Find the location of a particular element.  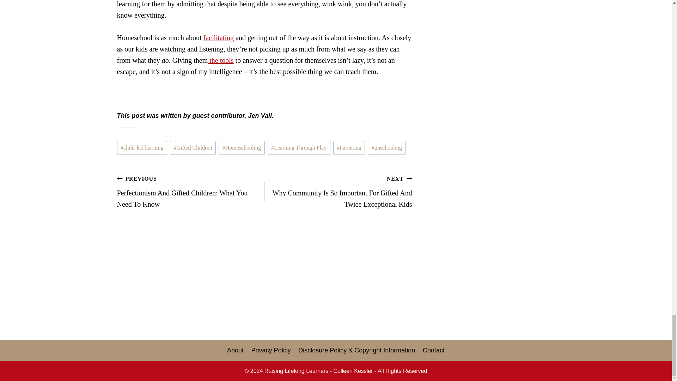

child-led learning is located at coordinates (142, 147).